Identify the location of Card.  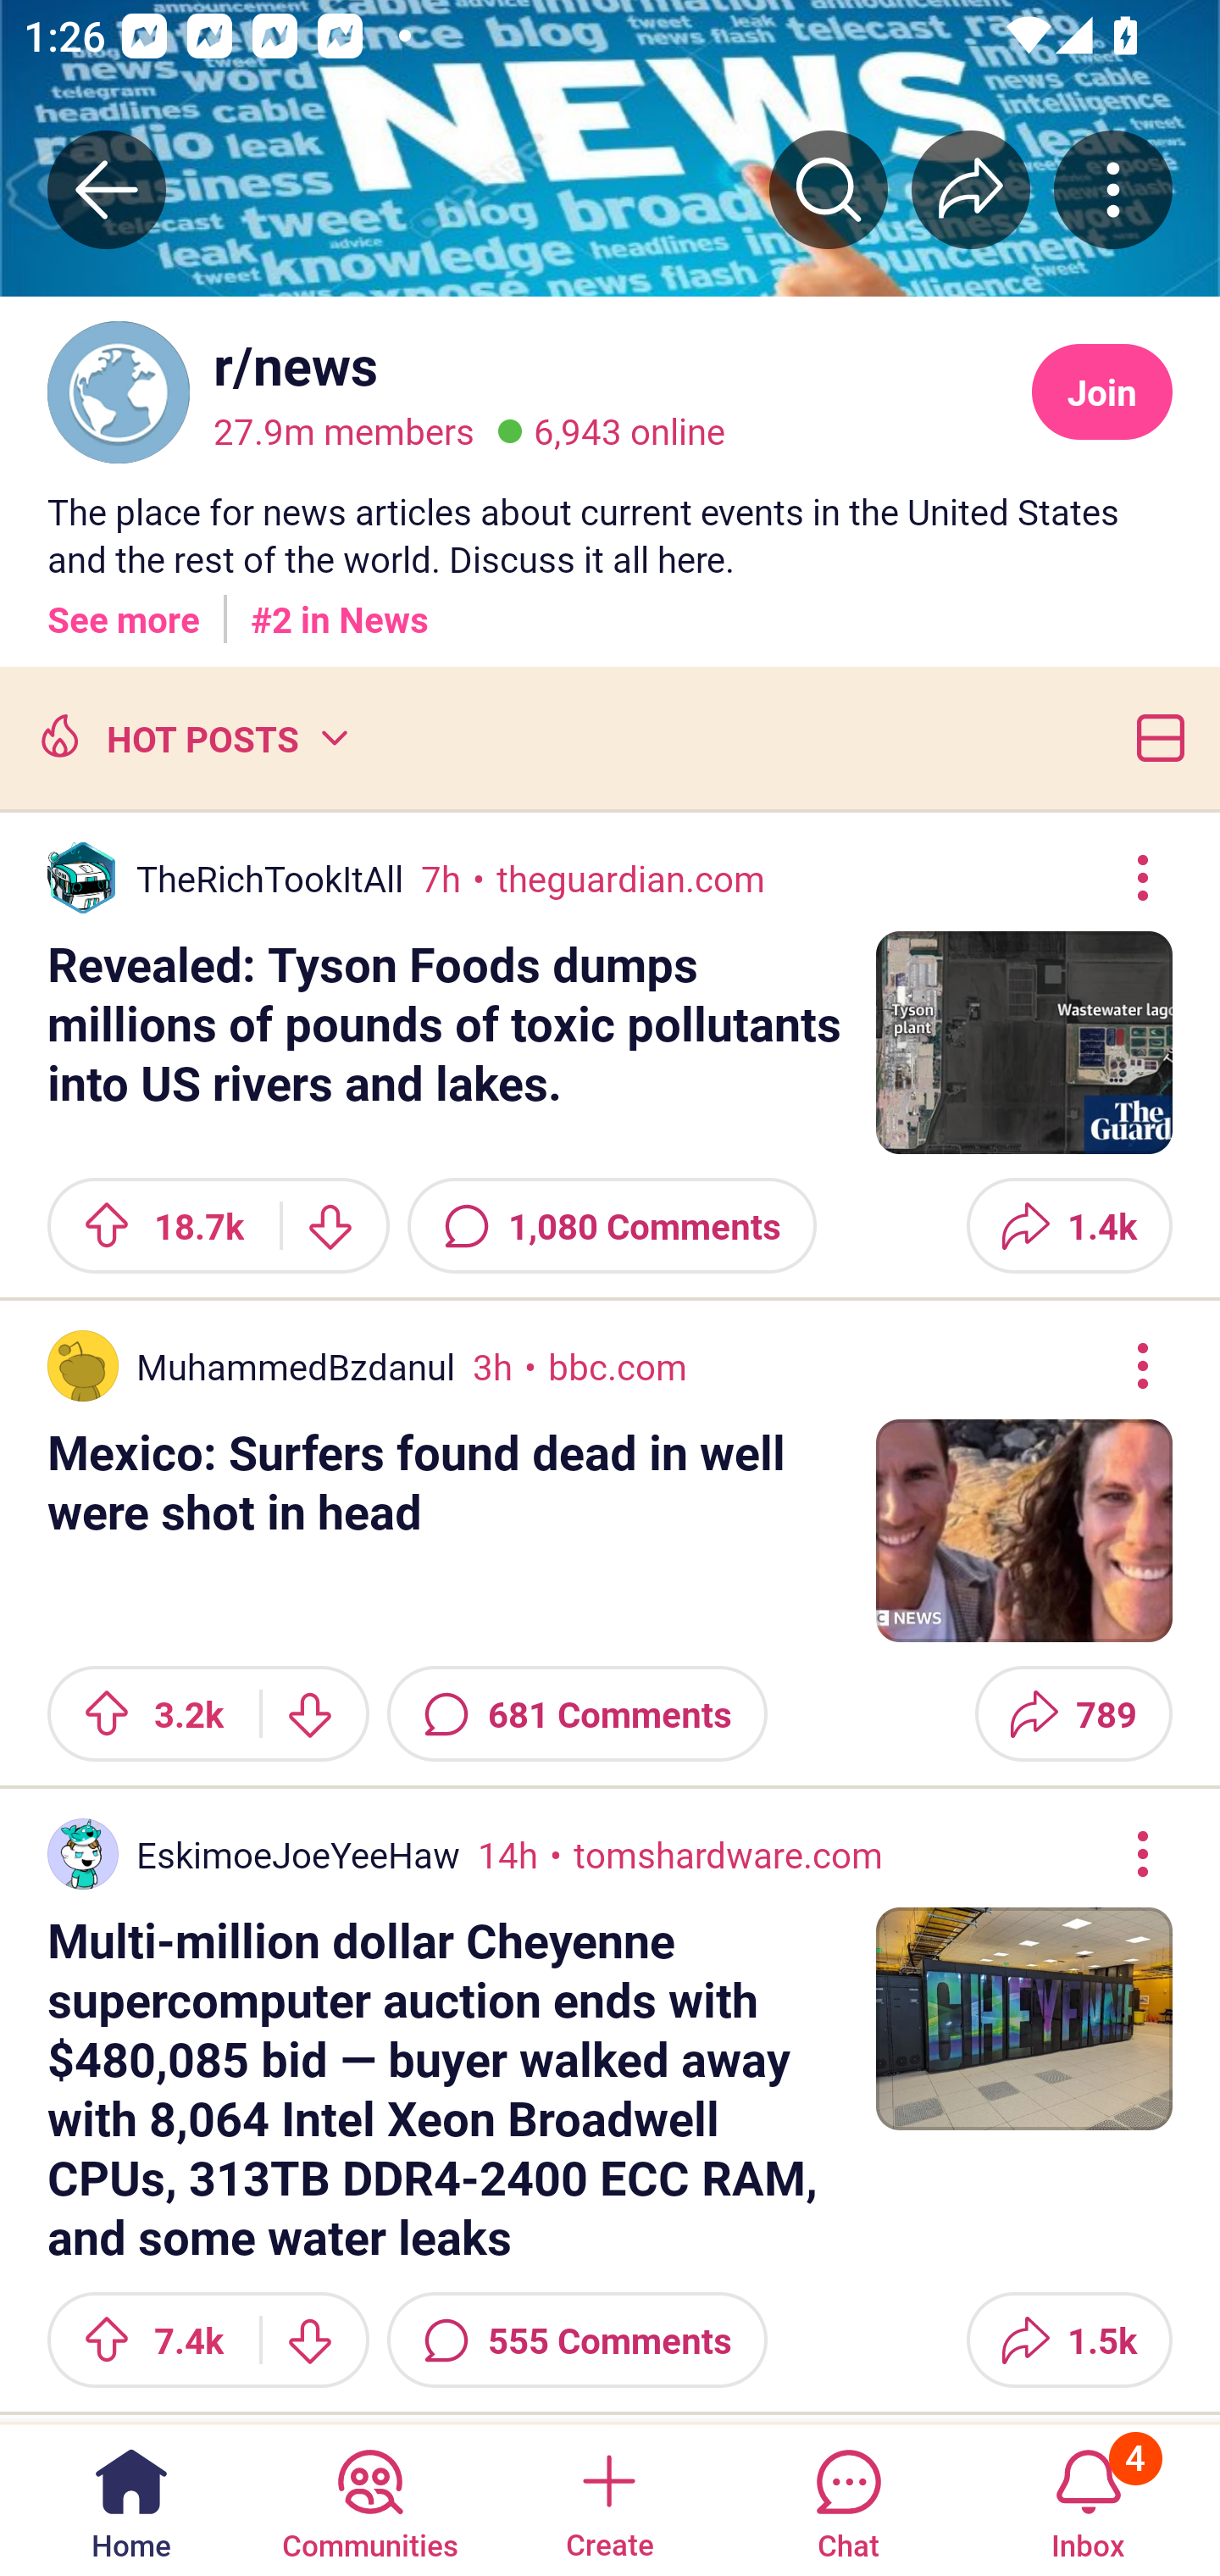
(1154, 737).